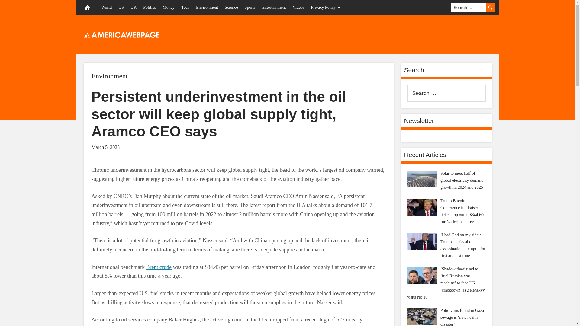 This screenshot has width=580, height=326. What do you see at coordinates (274, 7) in the screenshot?
I see `Entertainment` at bounding box center [274, 7].